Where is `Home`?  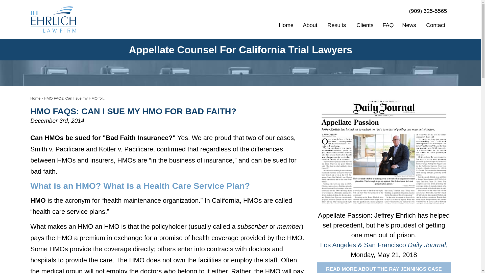
Home is located at coordinates (286, 25).